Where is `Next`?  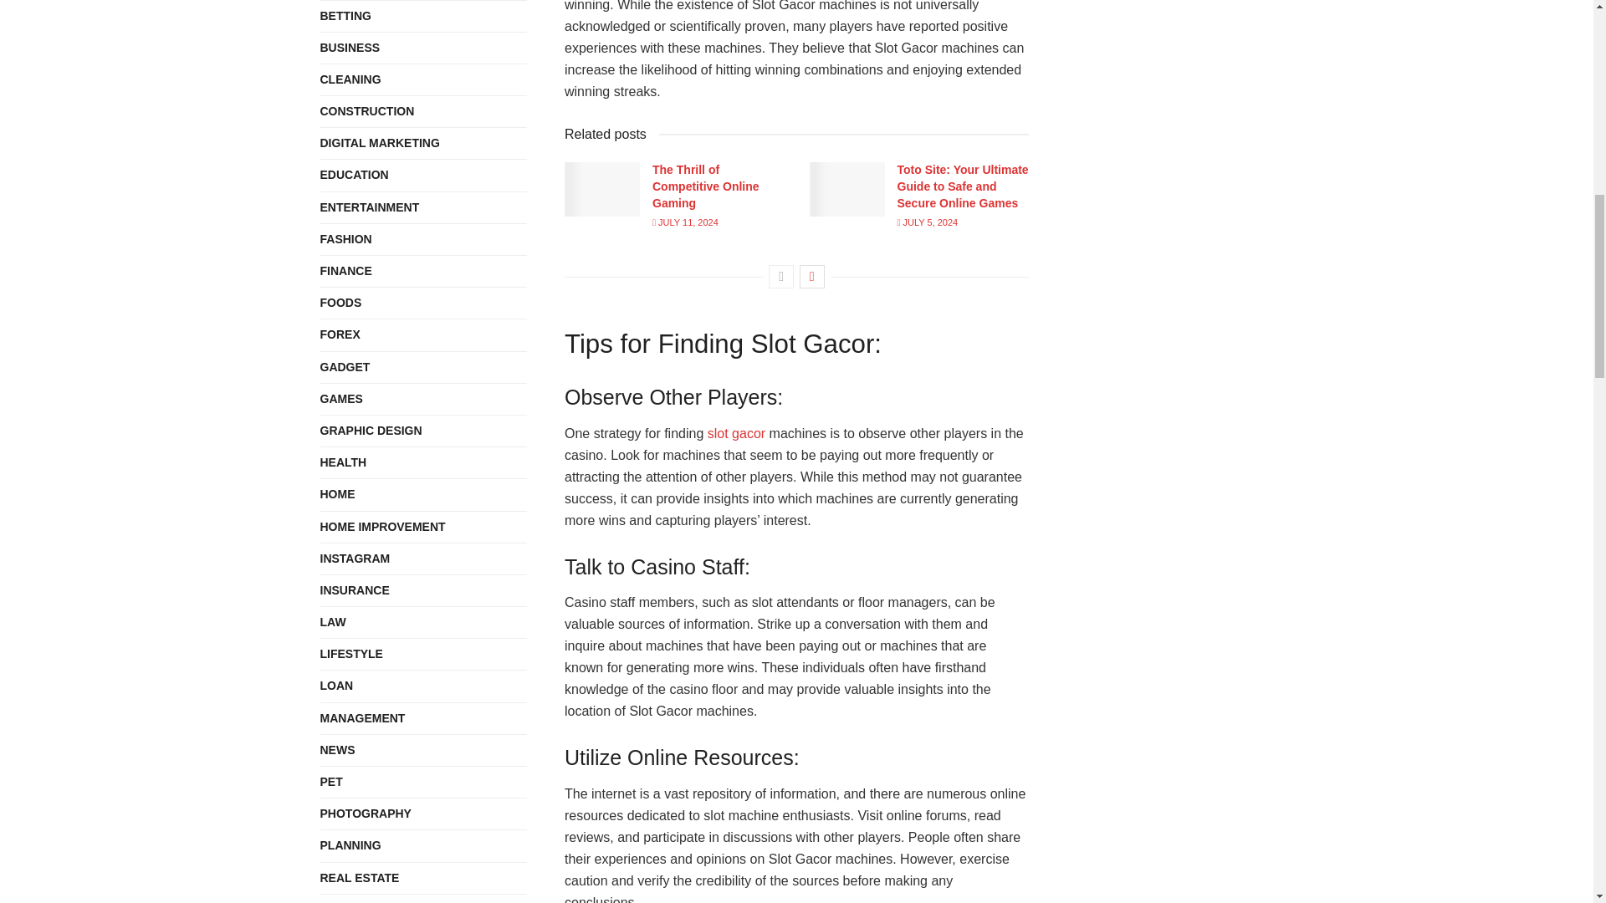
Next is located at coordinates (812, 276).